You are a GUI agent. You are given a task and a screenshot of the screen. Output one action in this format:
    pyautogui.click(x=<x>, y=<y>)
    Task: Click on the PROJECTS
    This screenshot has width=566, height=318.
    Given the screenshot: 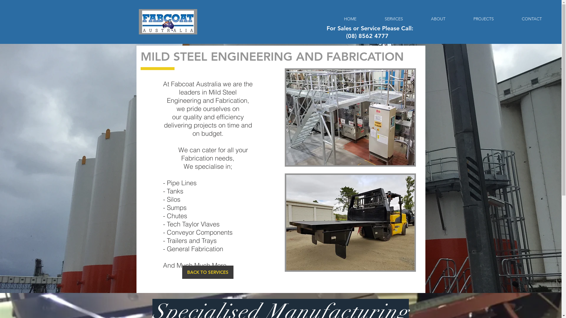 What is the action you would take?
    pyautogui.click(x=483, y=19)
    